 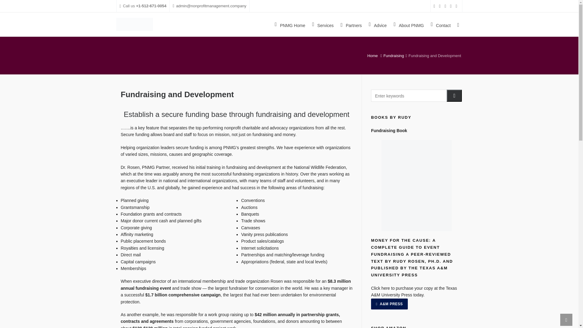 I want to click on Partners, so click(x=351, y=24).